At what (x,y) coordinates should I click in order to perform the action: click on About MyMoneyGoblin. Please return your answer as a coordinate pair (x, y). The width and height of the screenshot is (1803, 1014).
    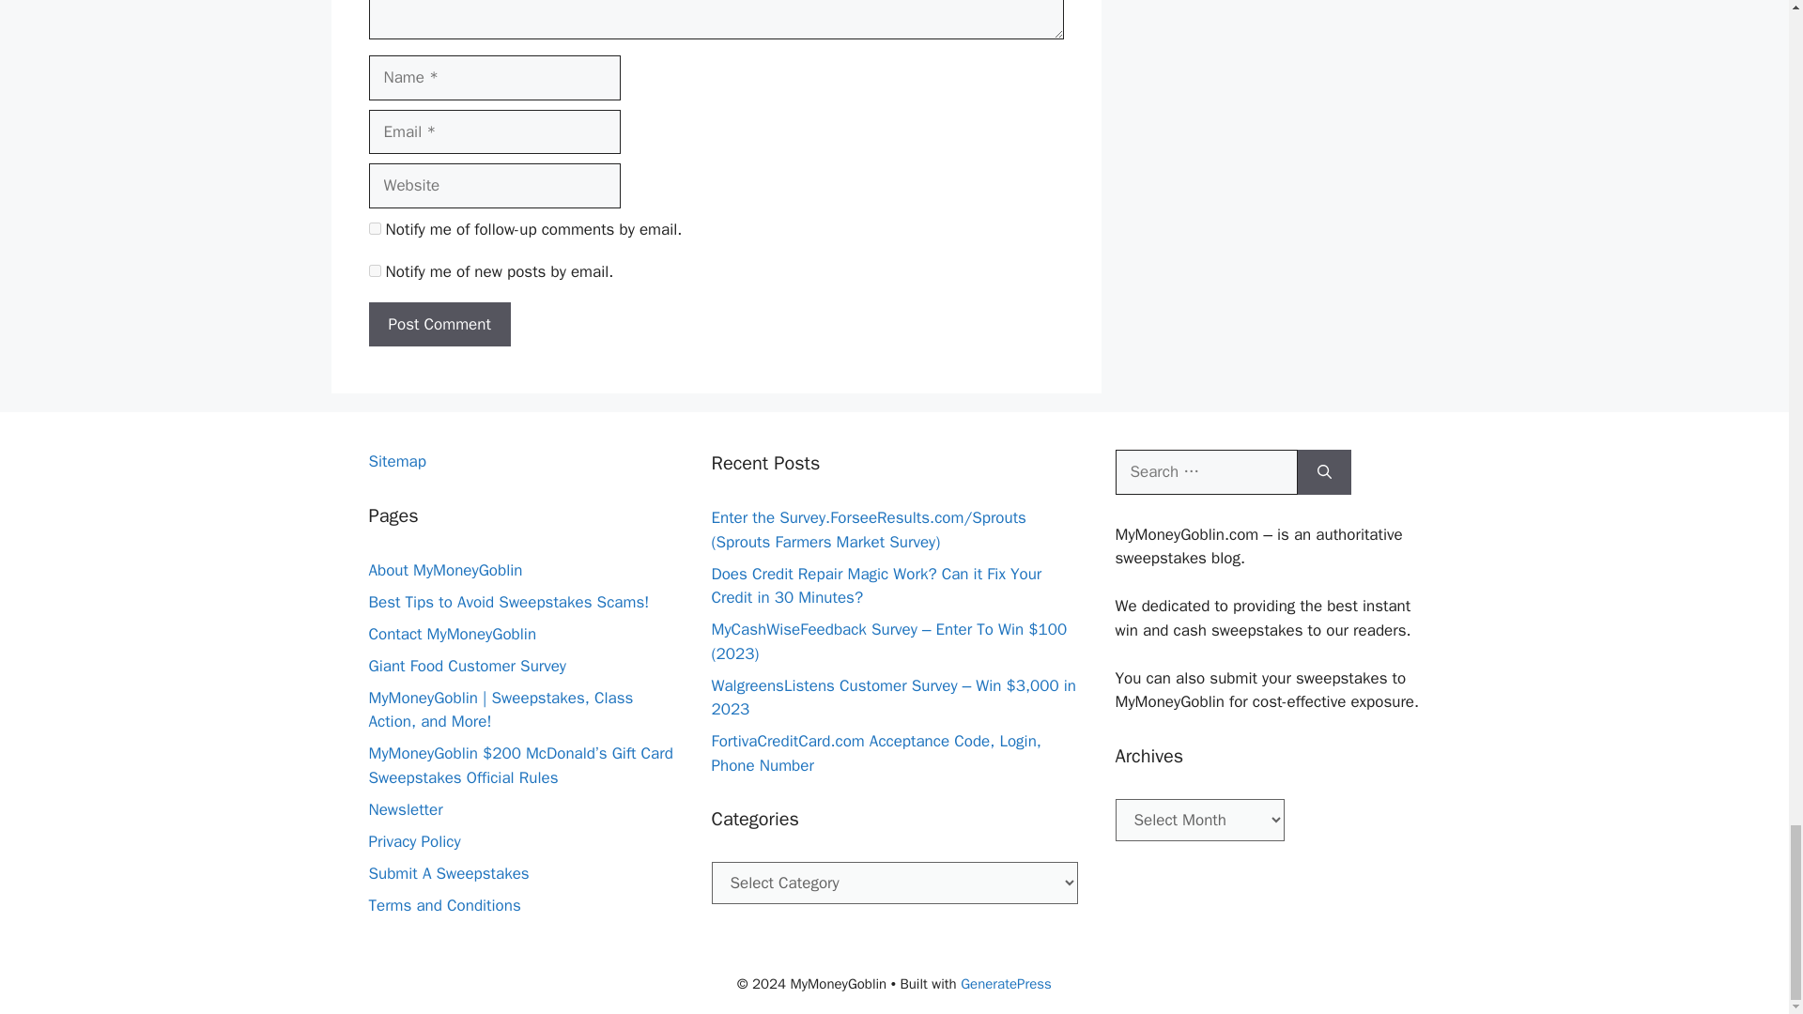
    Looking at the image, I should click on (445, 570).